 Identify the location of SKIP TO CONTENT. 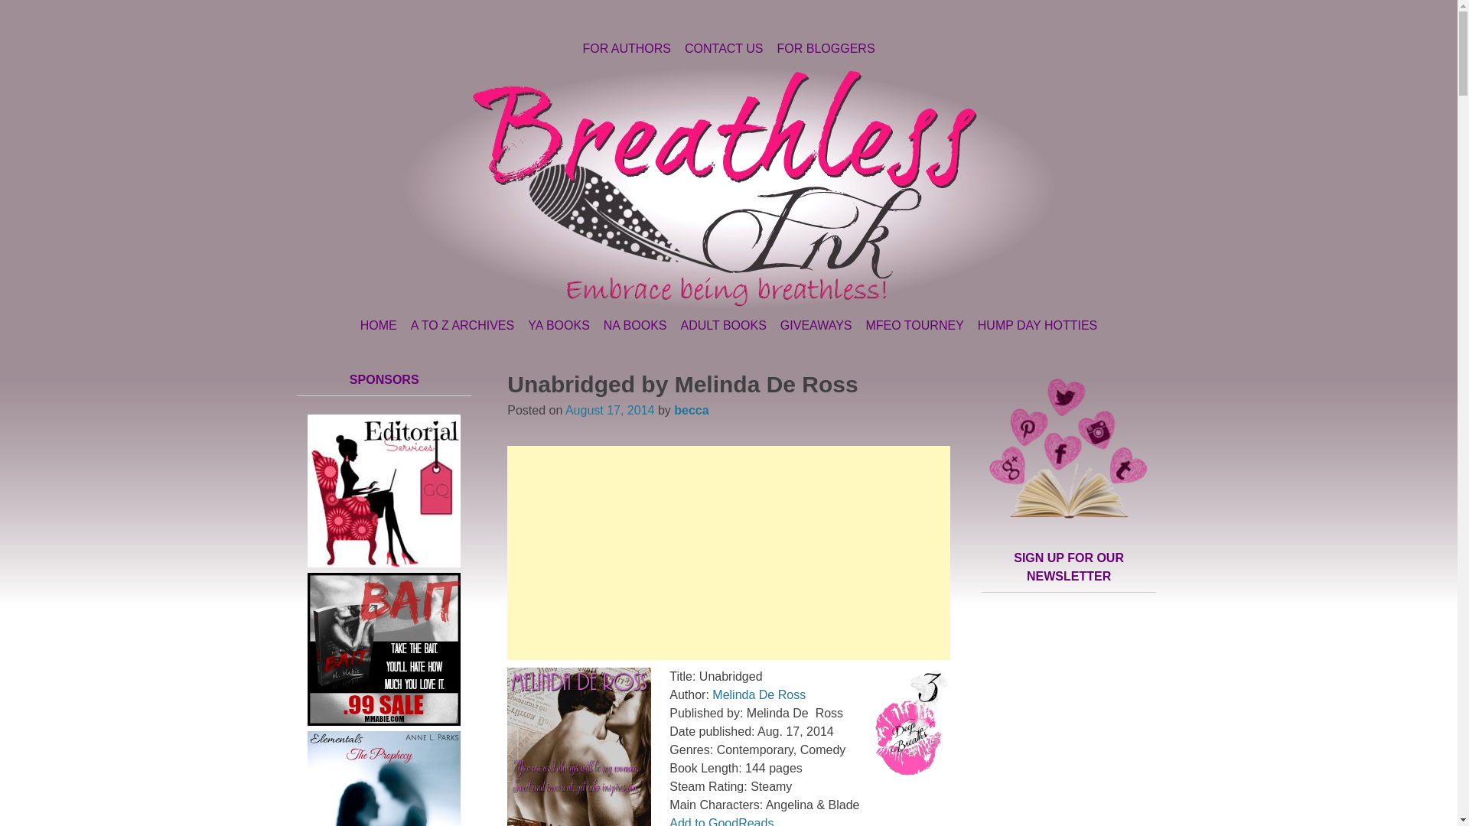
(353, 326).